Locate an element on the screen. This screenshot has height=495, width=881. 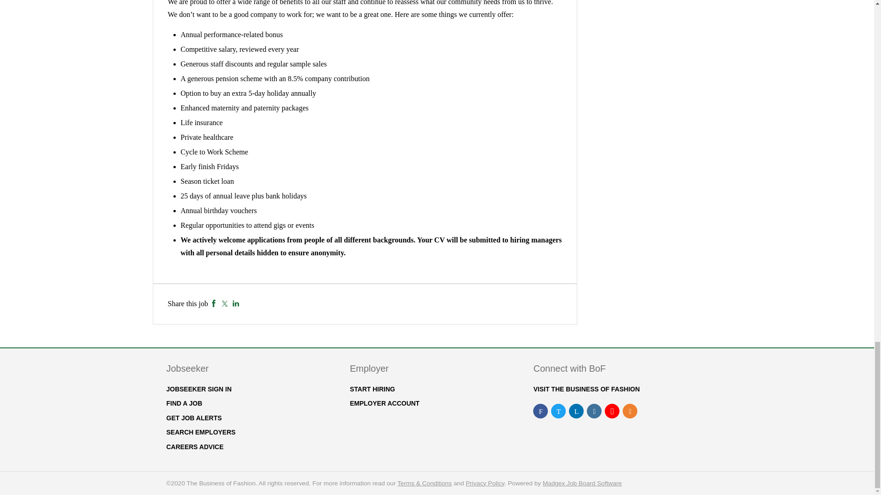
Facebook is located at coordinates (214, 303).